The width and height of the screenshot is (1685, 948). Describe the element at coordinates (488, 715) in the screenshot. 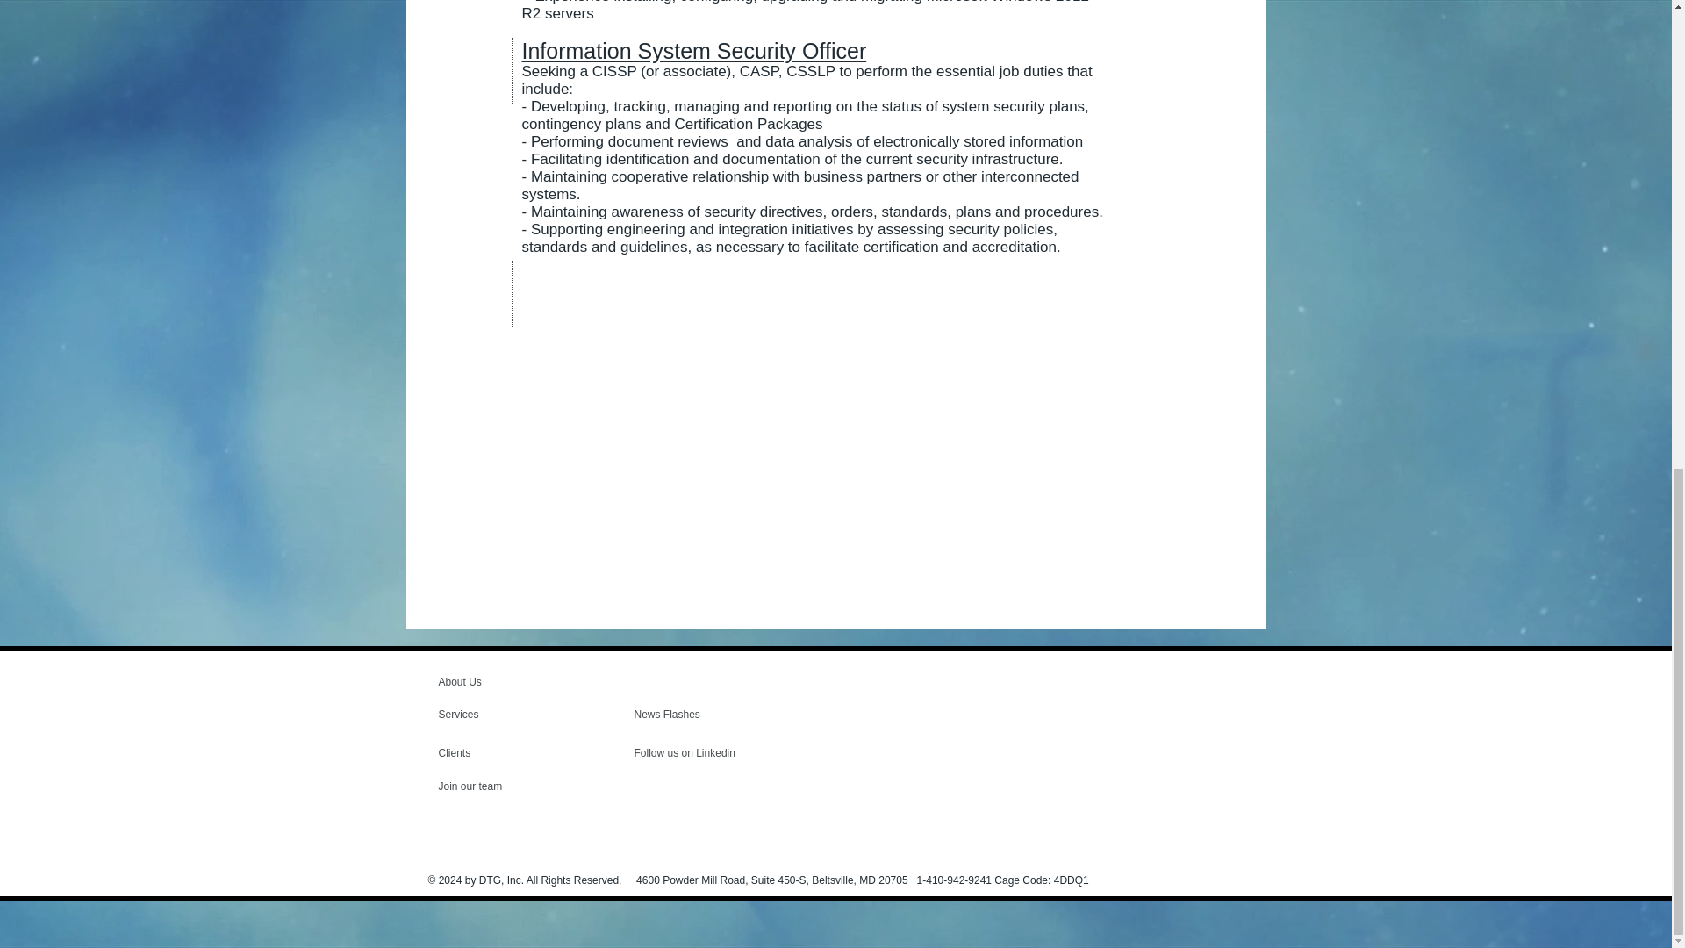

I see `Services` at that location.